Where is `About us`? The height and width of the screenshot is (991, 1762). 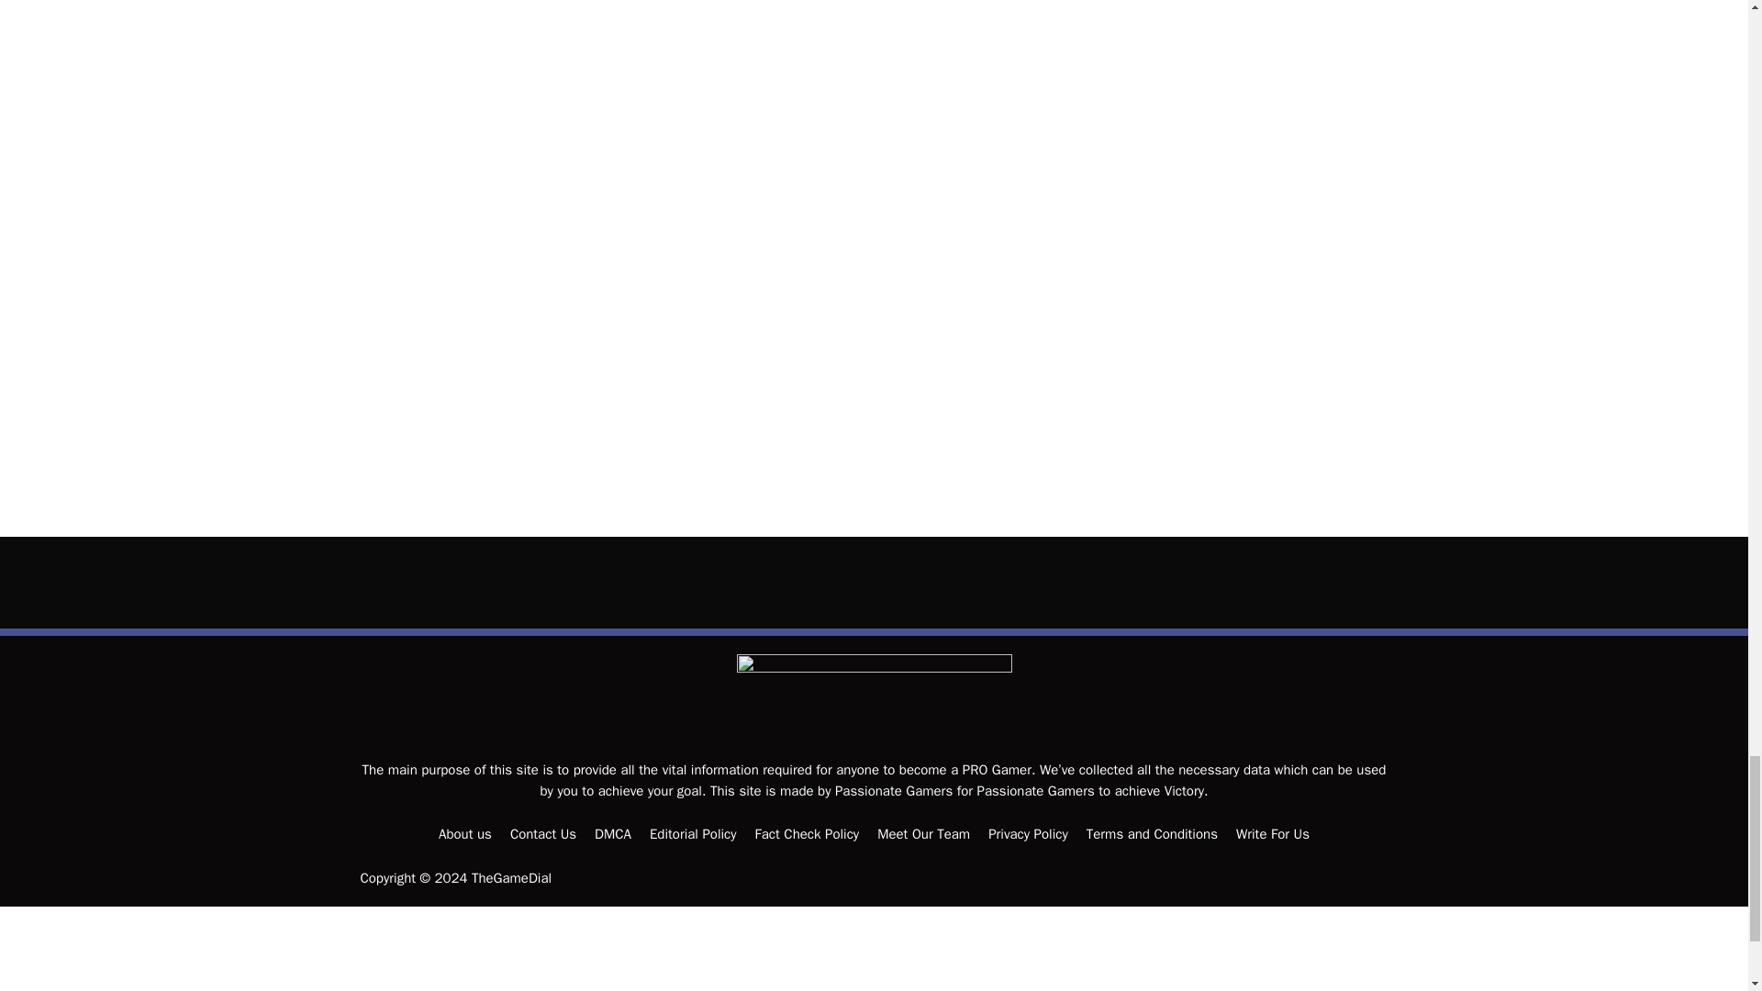 About us is located at coordinates (464, 833).